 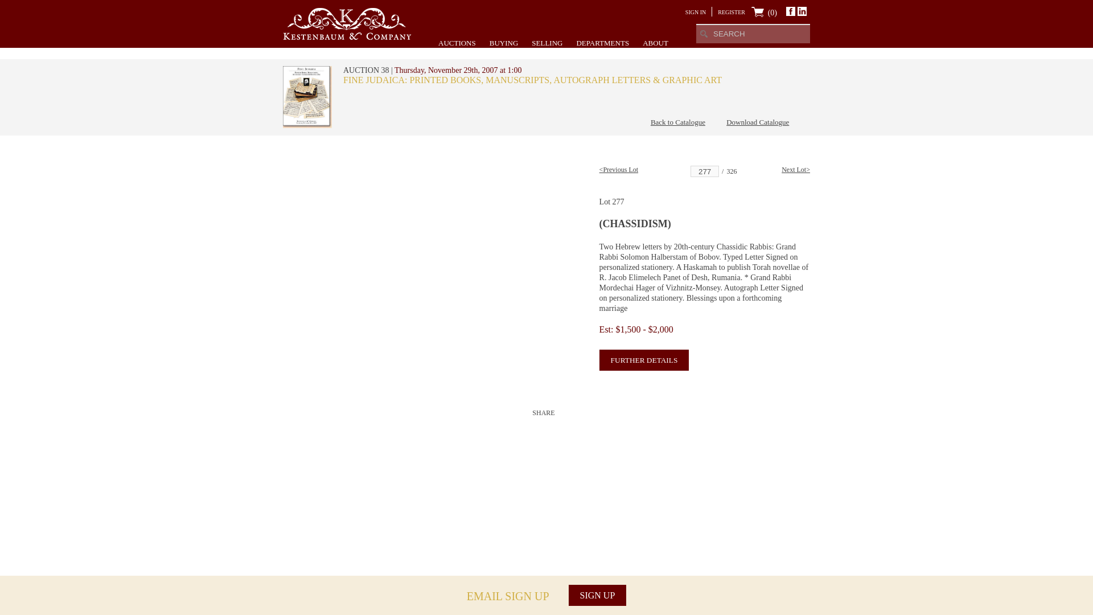 I want to click on BUYING, so click(x=504, y=43).